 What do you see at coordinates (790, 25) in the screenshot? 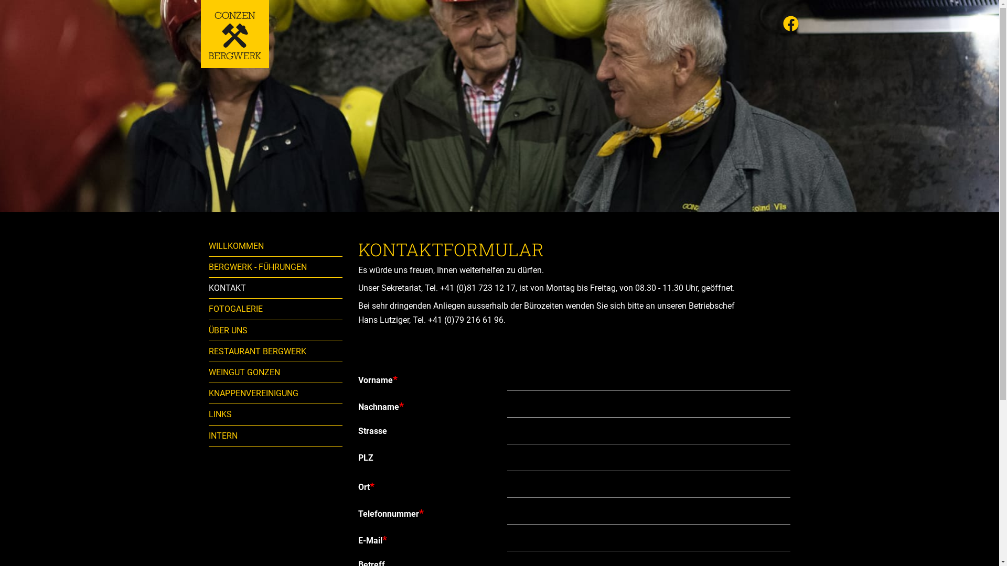
I see `Gonzenbergwerk Facebook` at bounding box center [790, 25].